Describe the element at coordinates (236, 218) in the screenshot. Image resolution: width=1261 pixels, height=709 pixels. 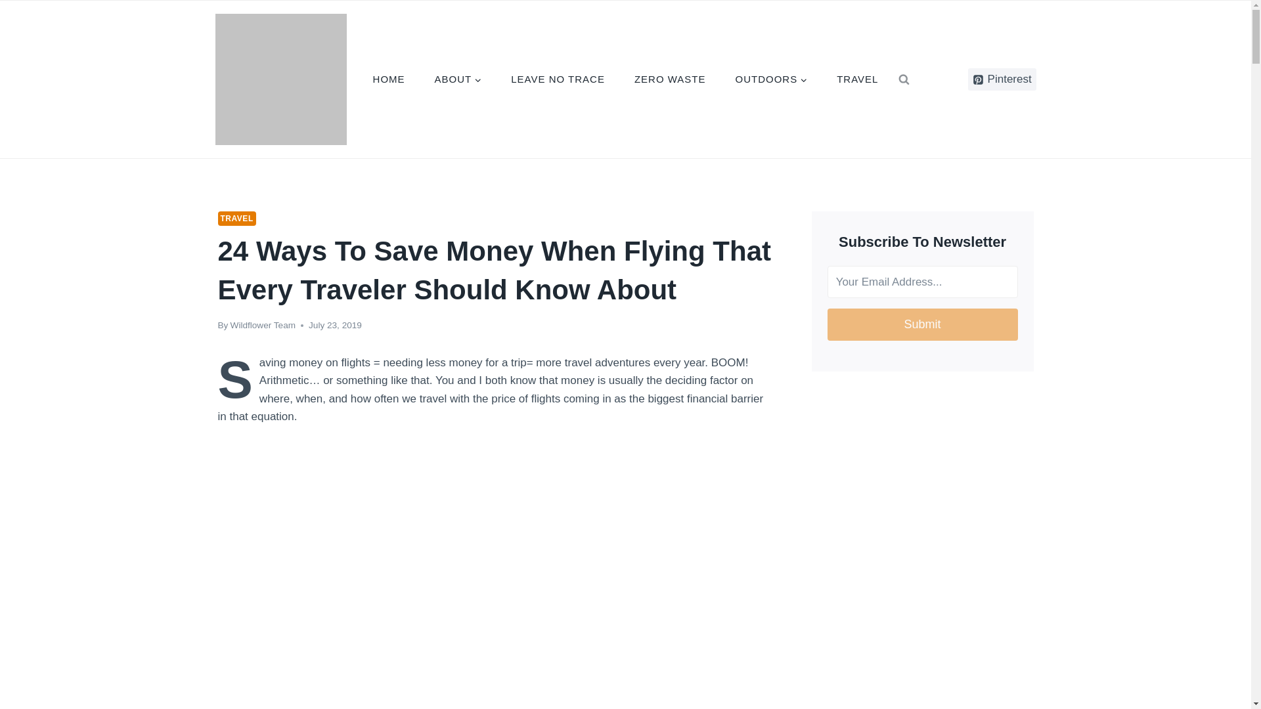
I see `TRAVEL` at that location.